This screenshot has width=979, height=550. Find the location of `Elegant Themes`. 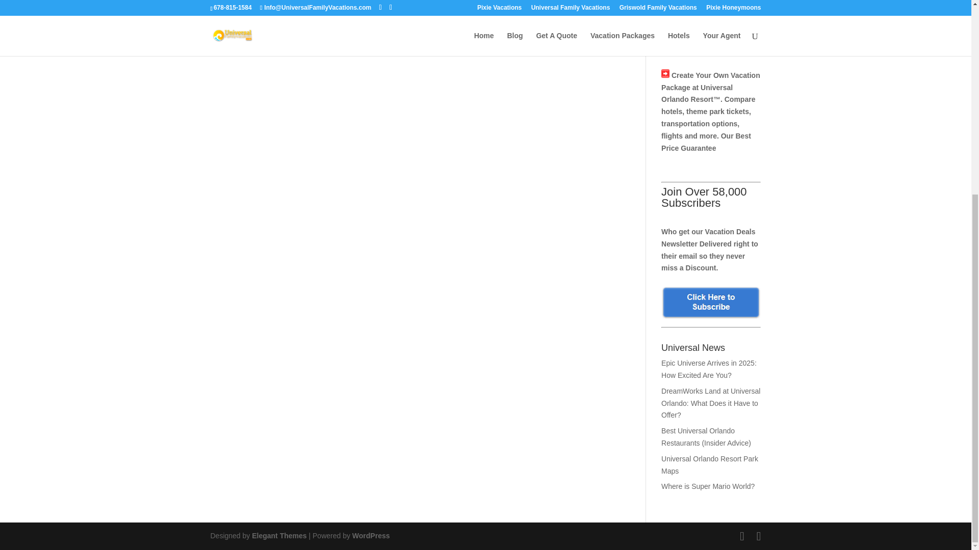

Elegant Themes is located at coordinates (278, 536).